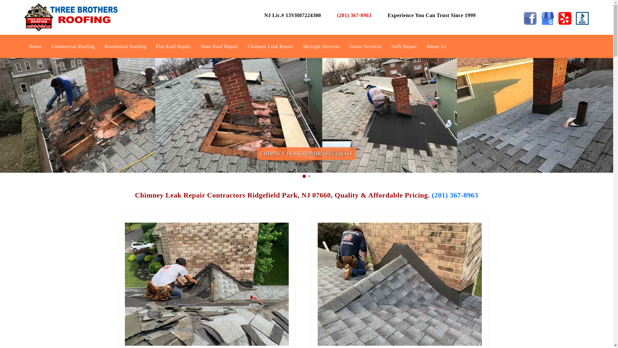  I want to click on Experience You Can Trust Since 1999 , so click(432, 15).